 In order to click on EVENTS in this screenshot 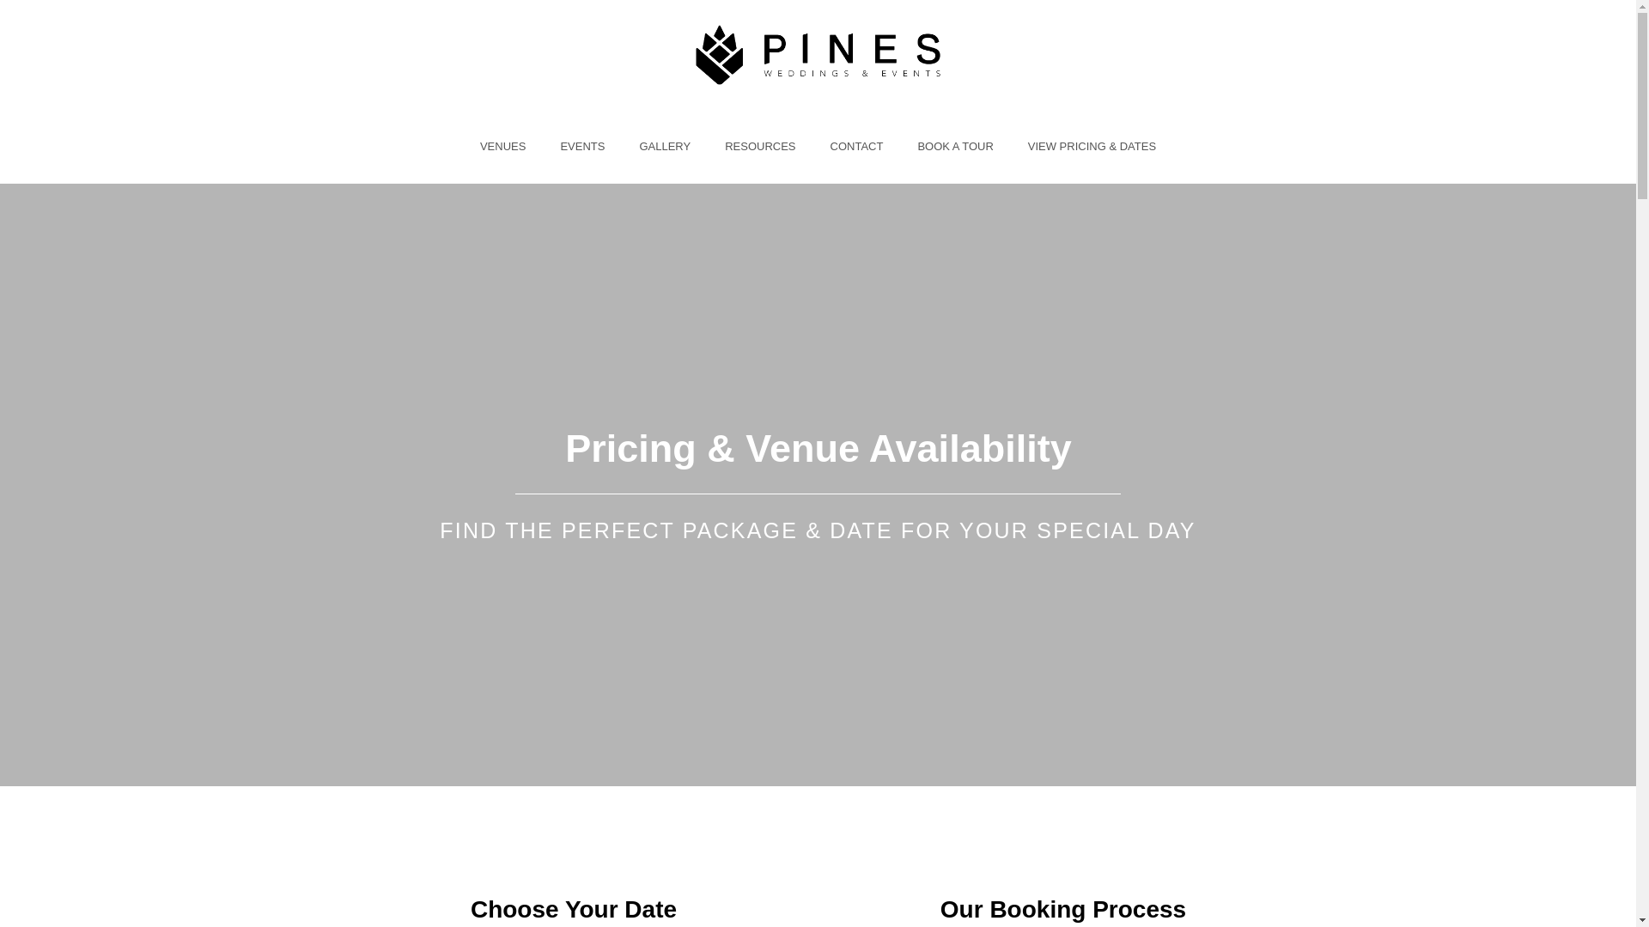, I will do `click(581, 146)`.